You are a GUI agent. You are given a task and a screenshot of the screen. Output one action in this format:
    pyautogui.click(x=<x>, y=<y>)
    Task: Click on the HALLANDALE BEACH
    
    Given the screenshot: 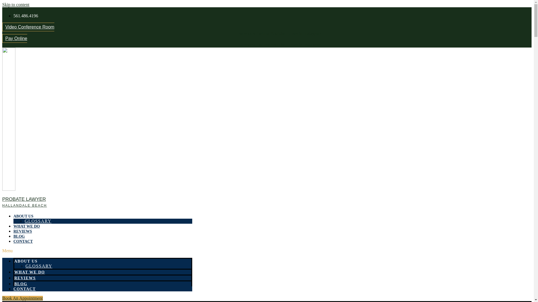 What is the action you would take?
    pyautogui.click(x=25, y=205)
    